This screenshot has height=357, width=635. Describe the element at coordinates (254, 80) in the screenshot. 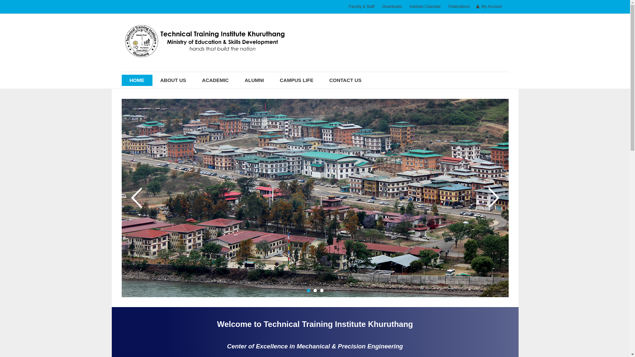

I see `ALUMNI` at that location.